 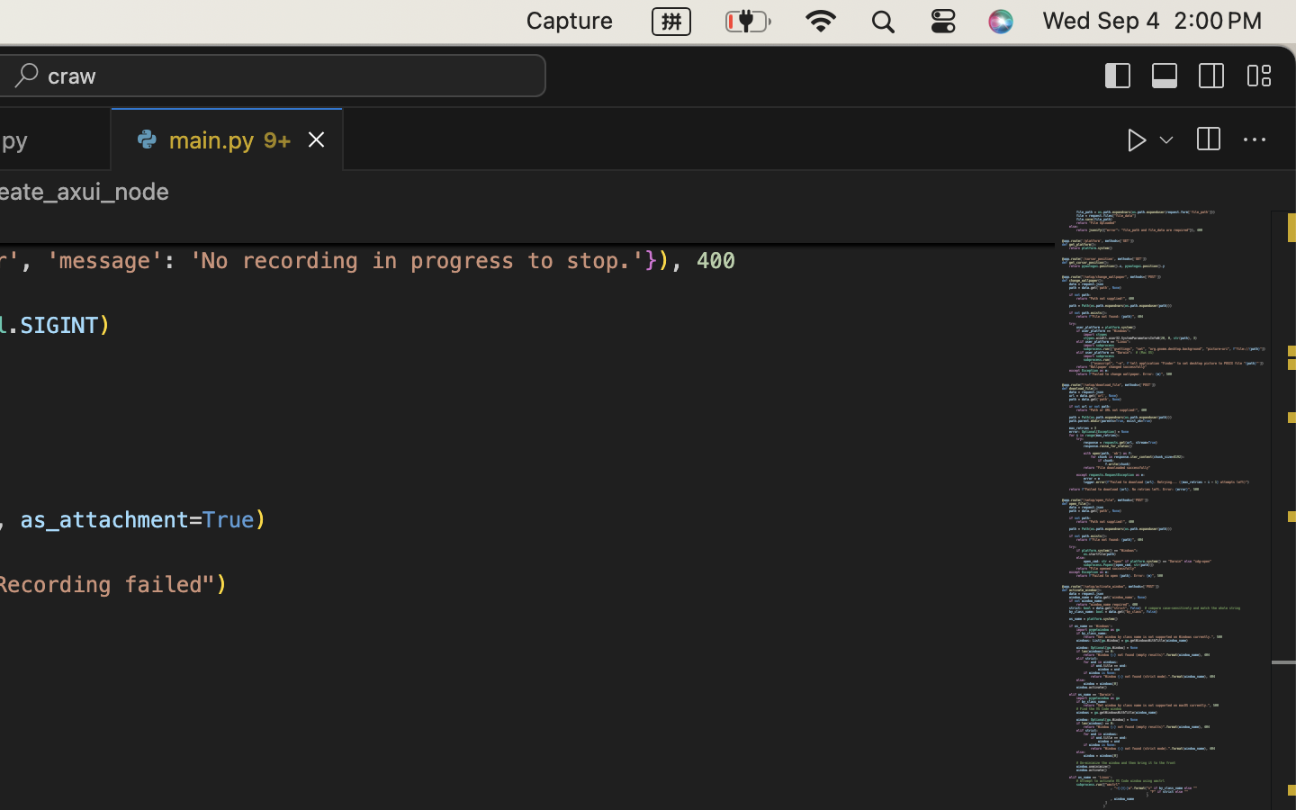 What do you see at coordinates (73, 76) in the screenshot?
I see `craw` at bounding box center [73, 76].